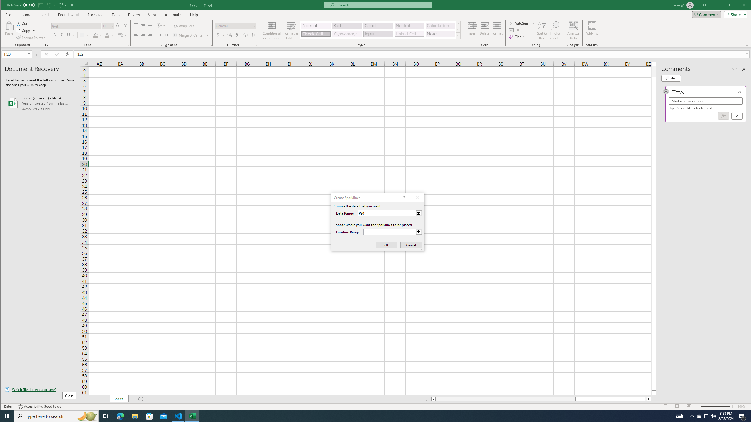 This screenshot has height=422, width=751. I want to click on Italic, so click(62, 35).